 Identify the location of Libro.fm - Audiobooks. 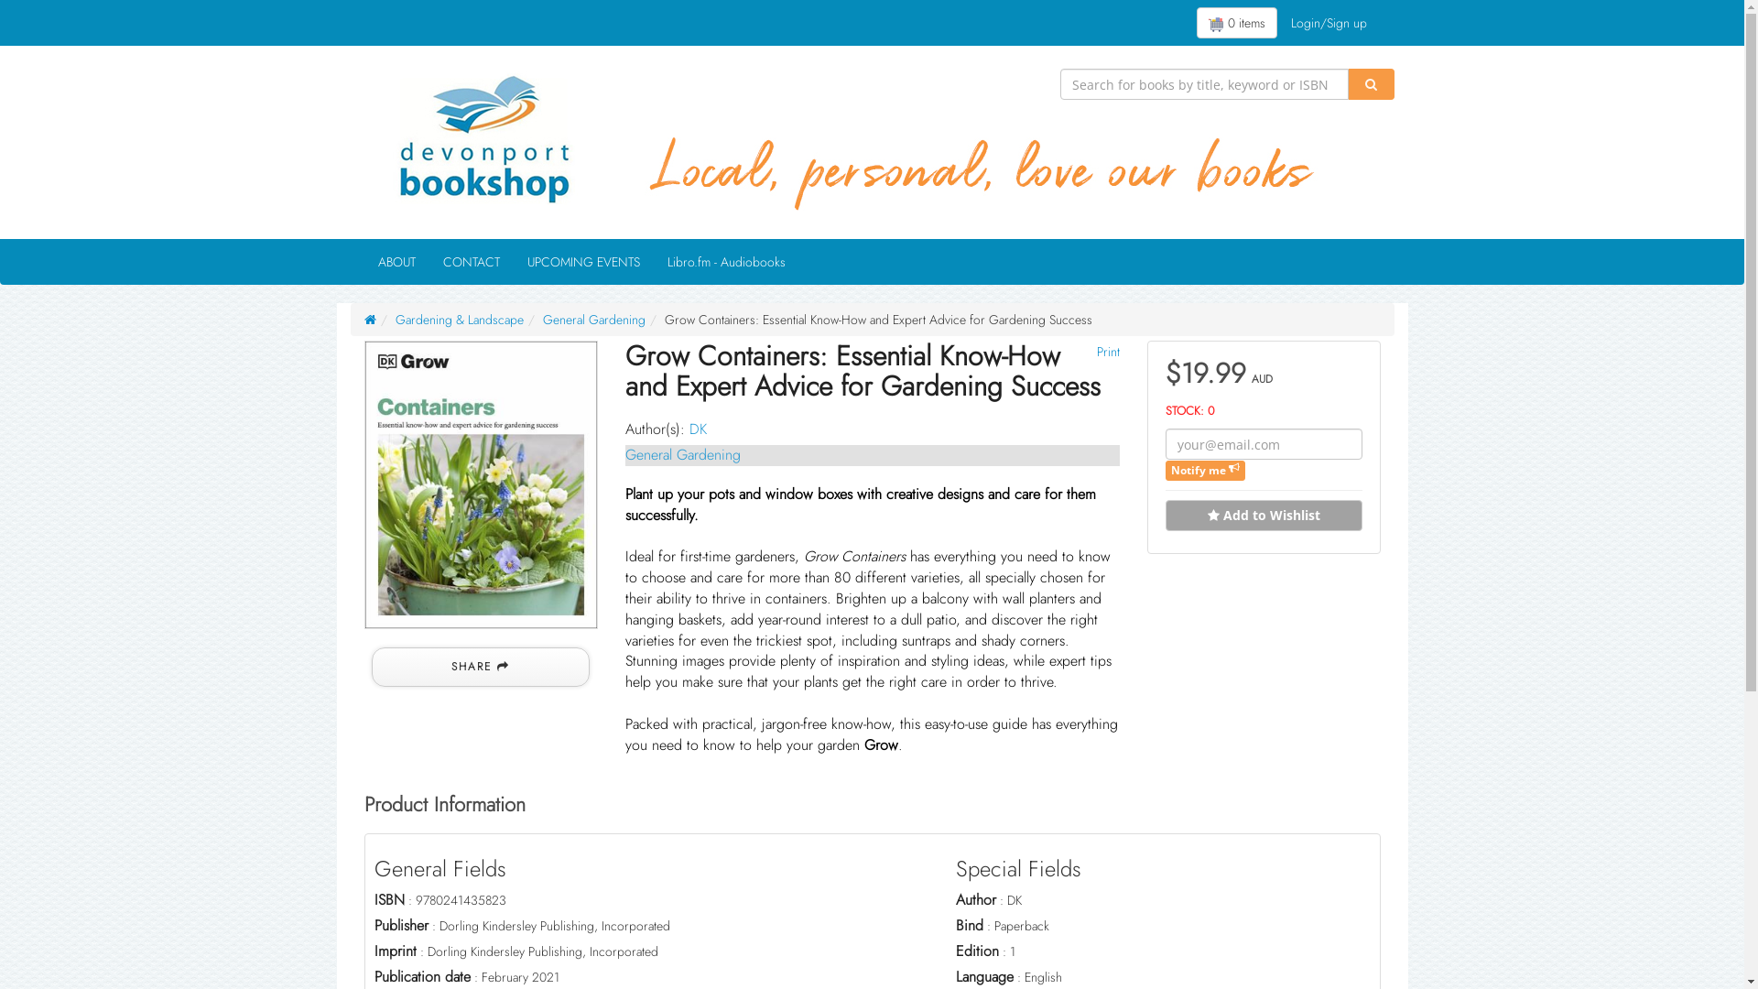
(727, 262).